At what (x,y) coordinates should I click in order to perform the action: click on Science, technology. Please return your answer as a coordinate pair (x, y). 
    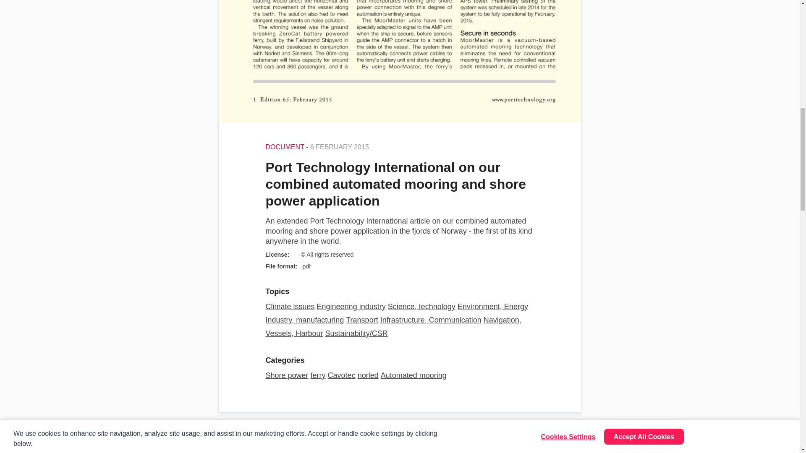
    Looking at the image, I should click on (421, 306).